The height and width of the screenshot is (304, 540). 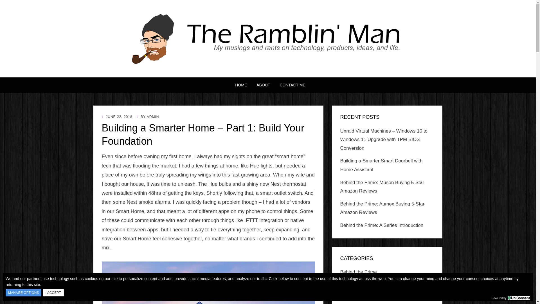 What do you see at coordinates (290, 85) in the screenshot?
I see `CONTACT ME` at bounding box center [290, 85].